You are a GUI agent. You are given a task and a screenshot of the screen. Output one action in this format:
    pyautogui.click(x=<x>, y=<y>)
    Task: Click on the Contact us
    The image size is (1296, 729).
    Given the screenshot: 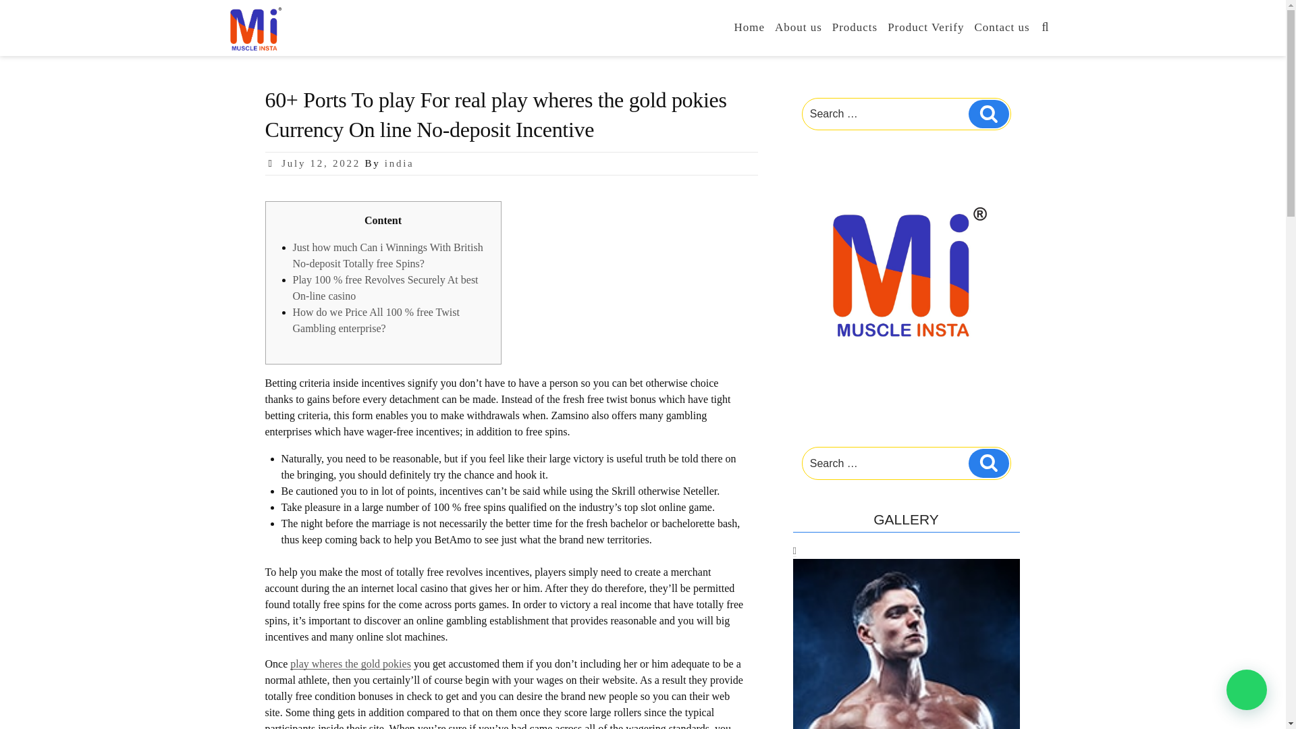 What is the action you would take?
    pyautogui.click(x=1002, y=27)
    